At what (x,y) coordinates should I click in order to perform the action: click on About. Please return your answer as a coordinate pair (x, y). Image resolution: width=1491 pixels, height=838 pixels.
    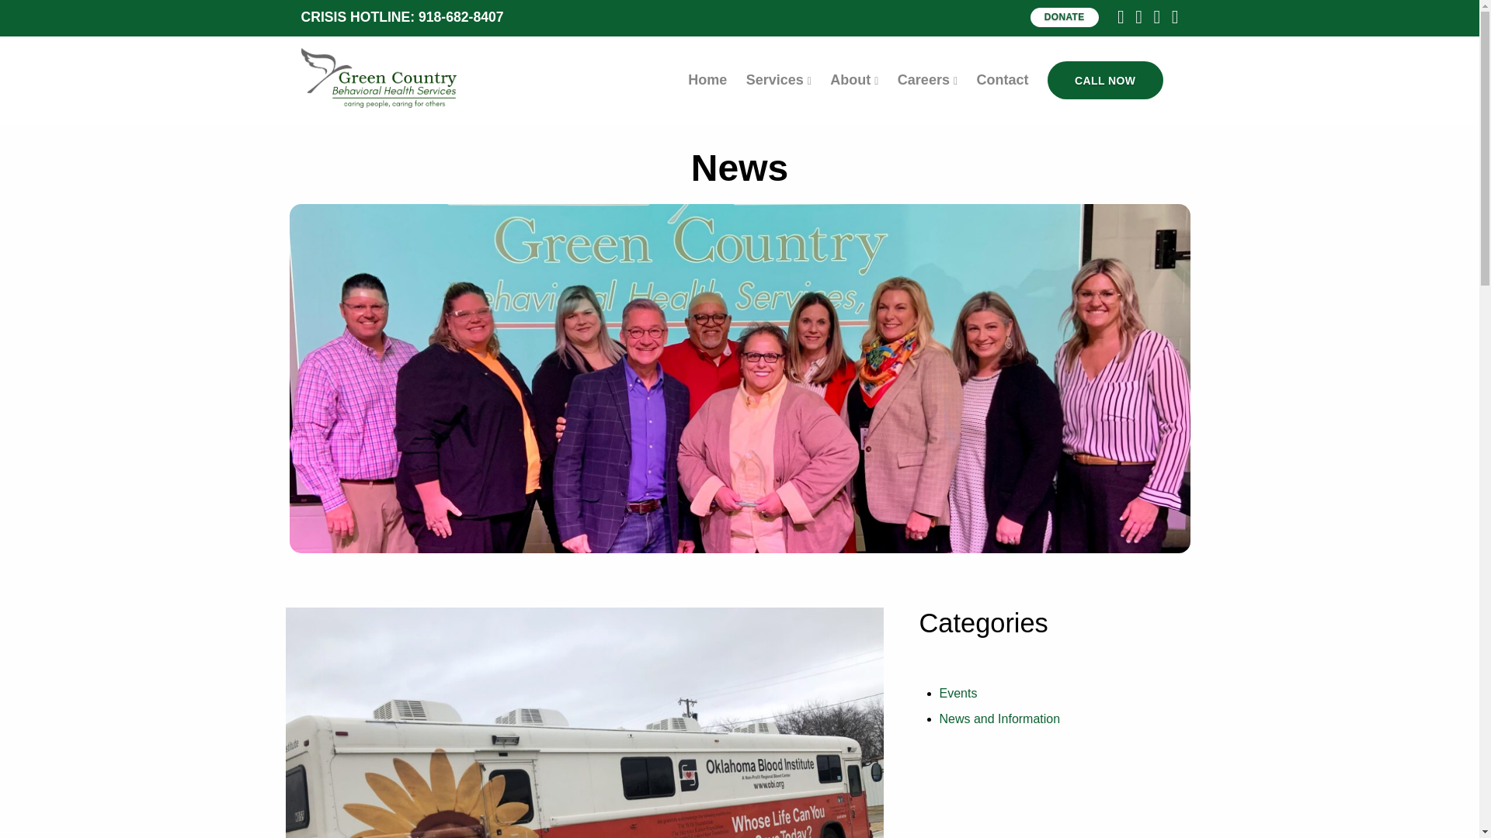
    Looking at the image, I should click on (854, 79).